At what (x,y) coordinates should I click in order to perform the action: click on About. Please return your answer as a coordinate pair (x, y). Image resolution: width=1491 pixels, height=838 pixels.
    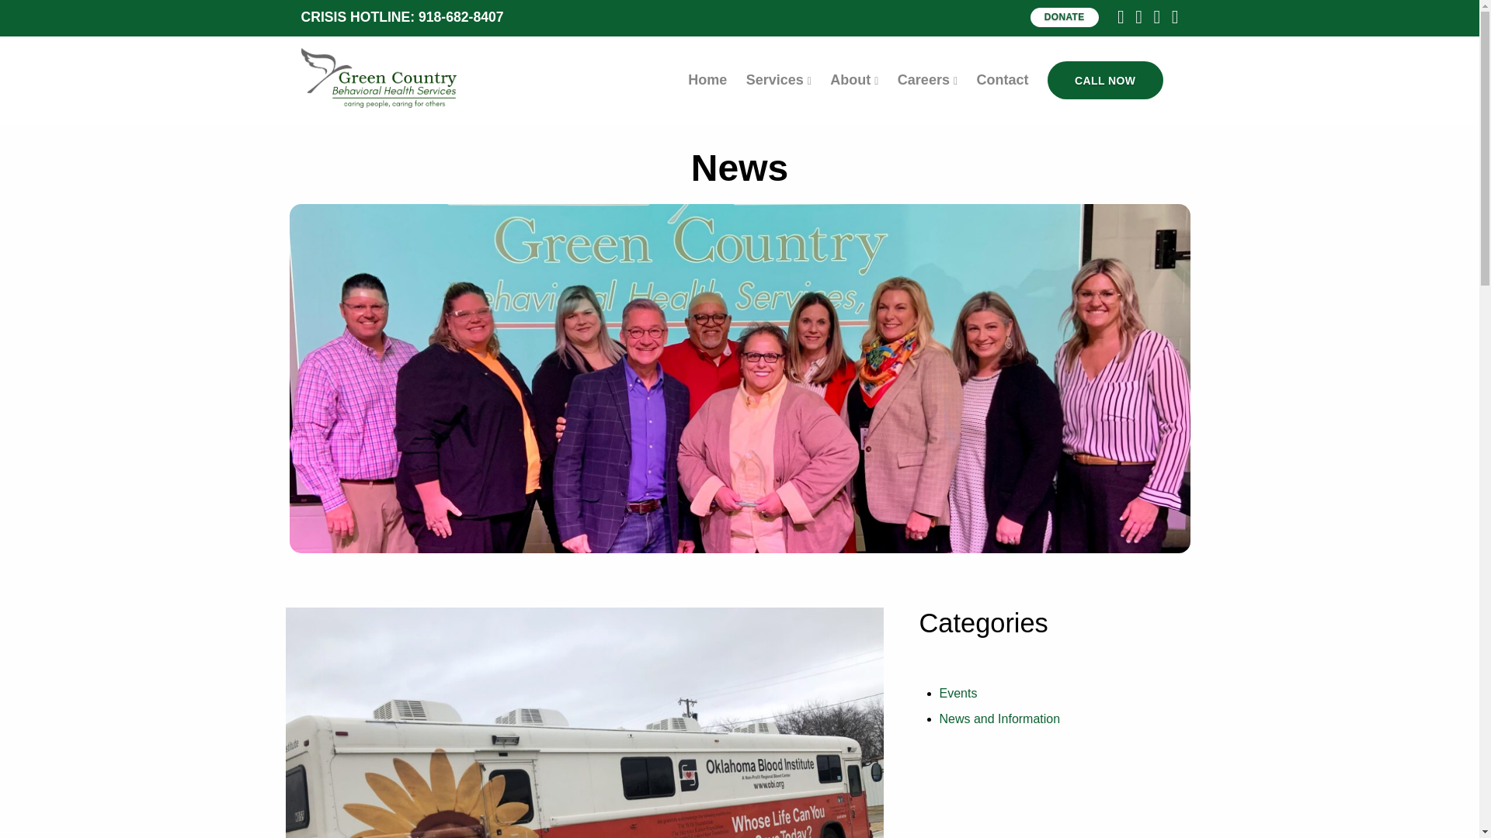
    Looking at the image, I should click on (854, 79).